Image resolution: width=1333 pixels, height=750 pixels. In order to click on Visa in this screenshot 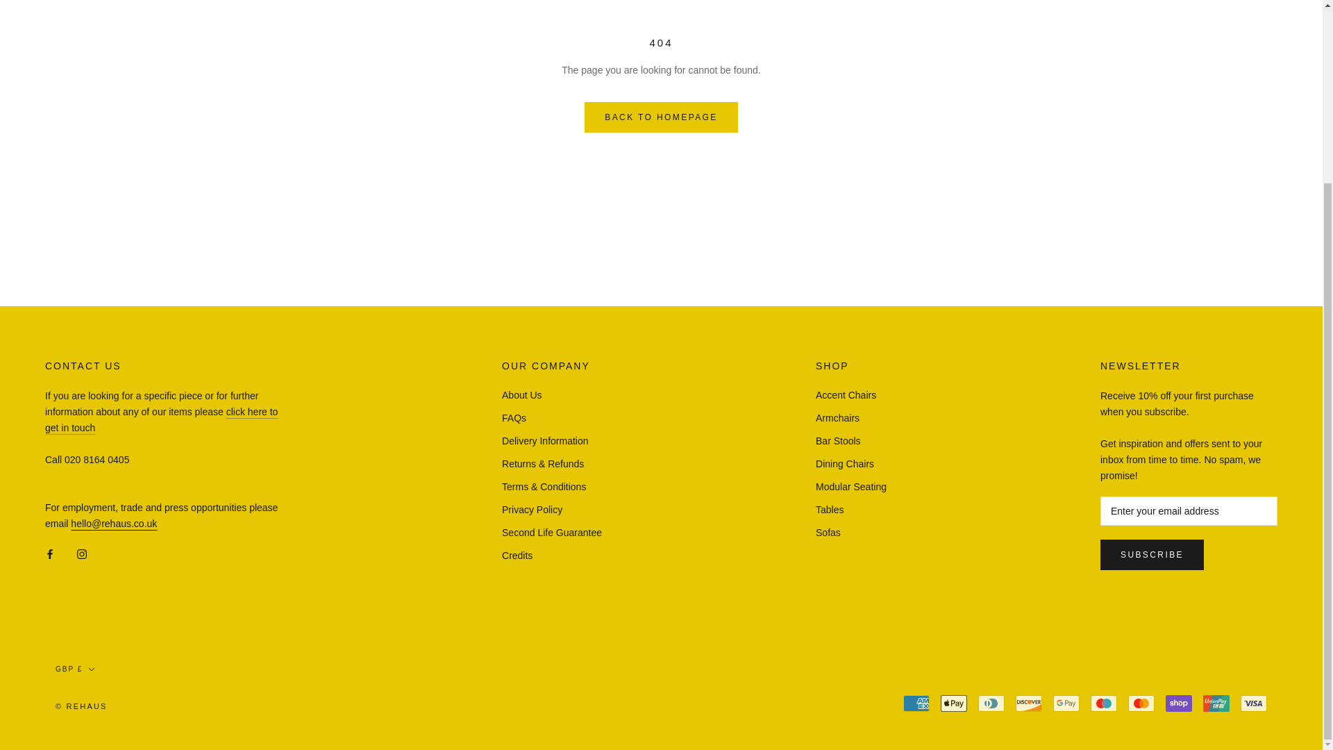, I will do `click(1254, 703)`.